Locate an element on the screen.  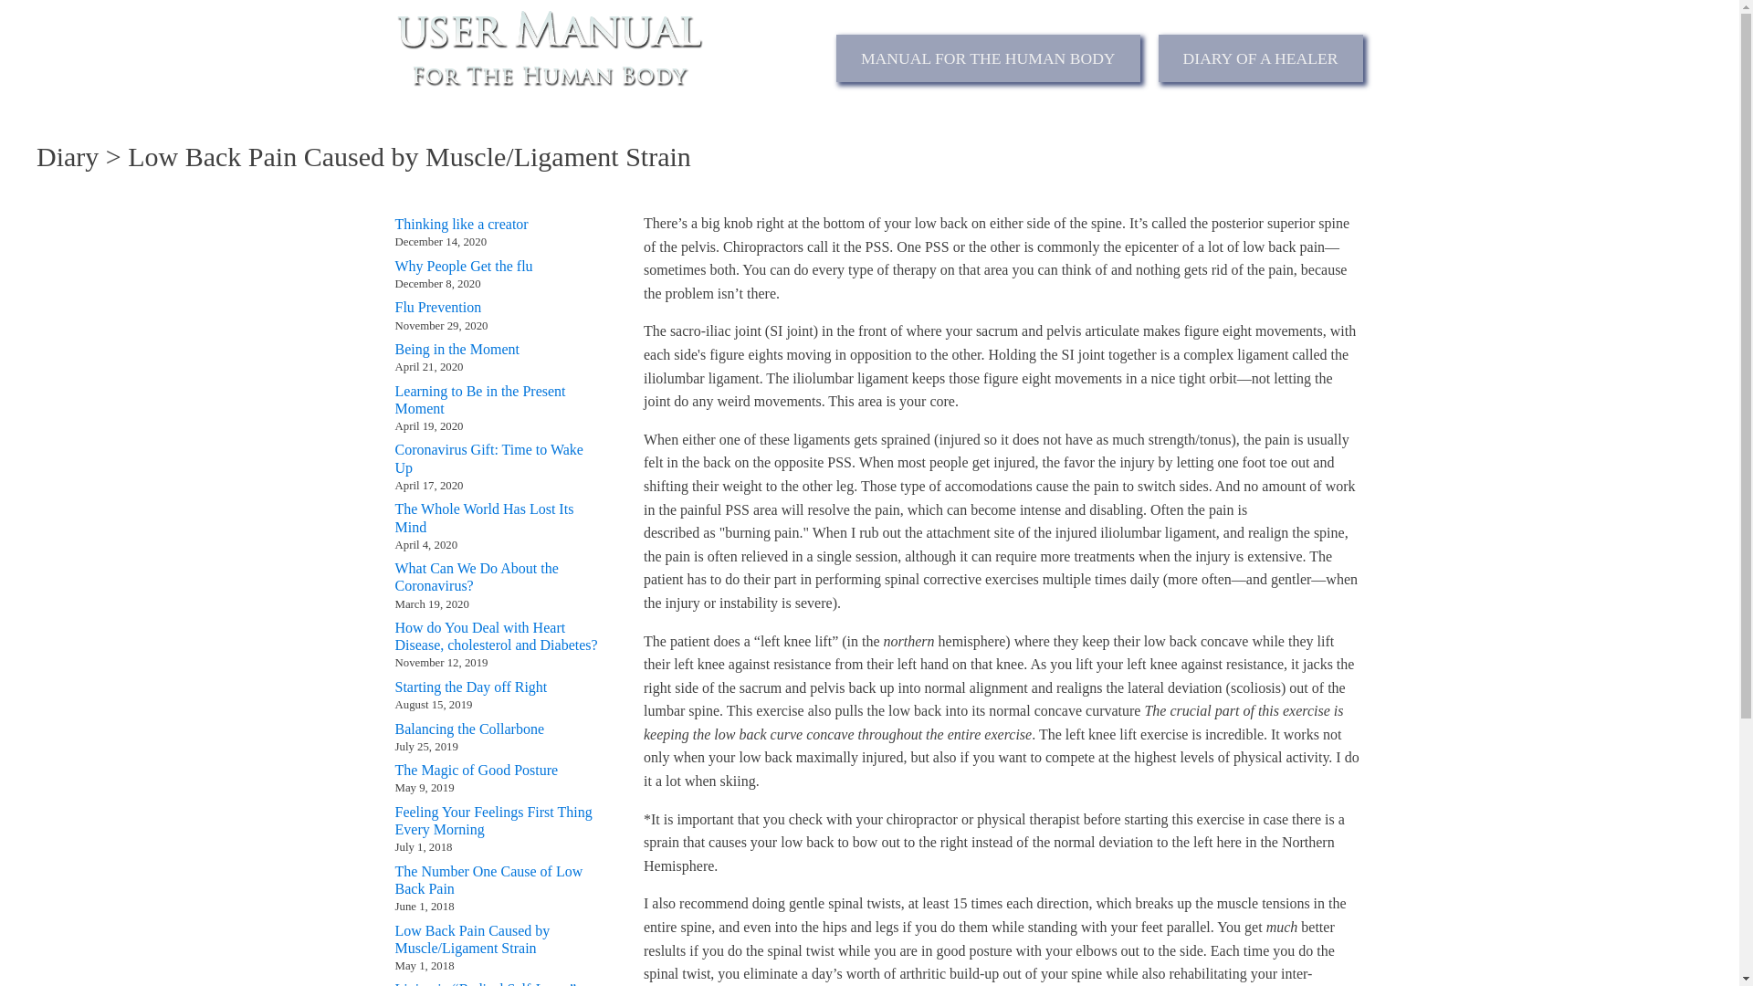
Feeling Your Feelings First Thing Every Morning is located at coordinates (496, 821).